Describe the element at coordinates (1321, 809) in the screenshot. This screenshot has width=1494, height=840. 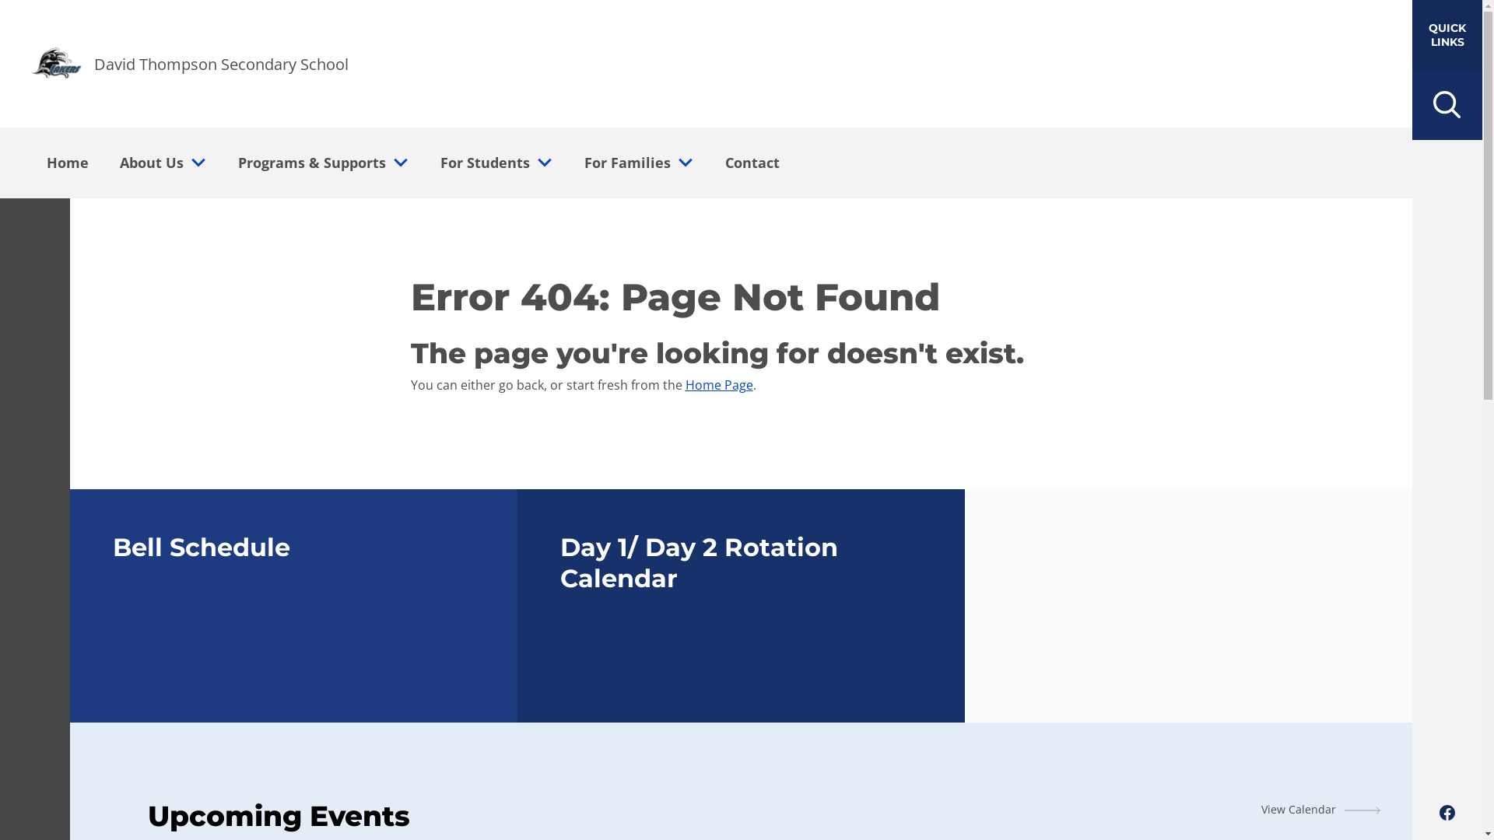
I see `View Calendar` at that location.